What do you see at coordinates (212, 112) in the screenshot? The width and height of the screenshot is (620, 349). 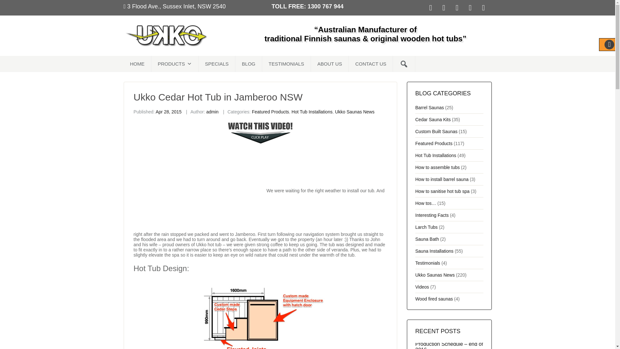 I see `admin` at bounding box center [212, 112].